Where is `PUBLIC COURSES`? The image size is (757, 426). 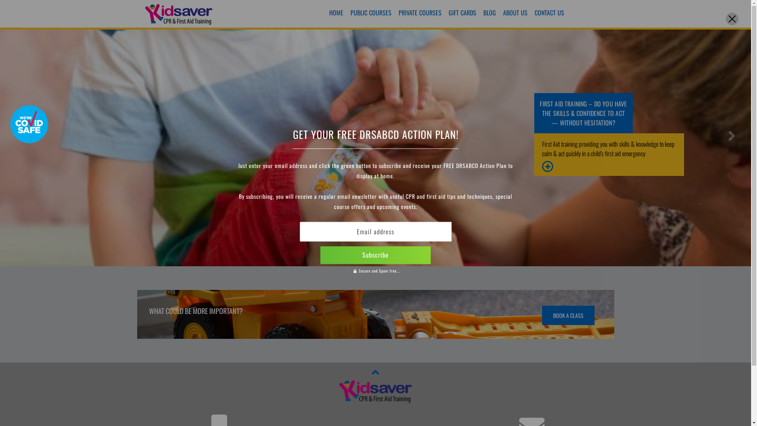
PUBLIC COURSES is located at coordinates (371, 12).